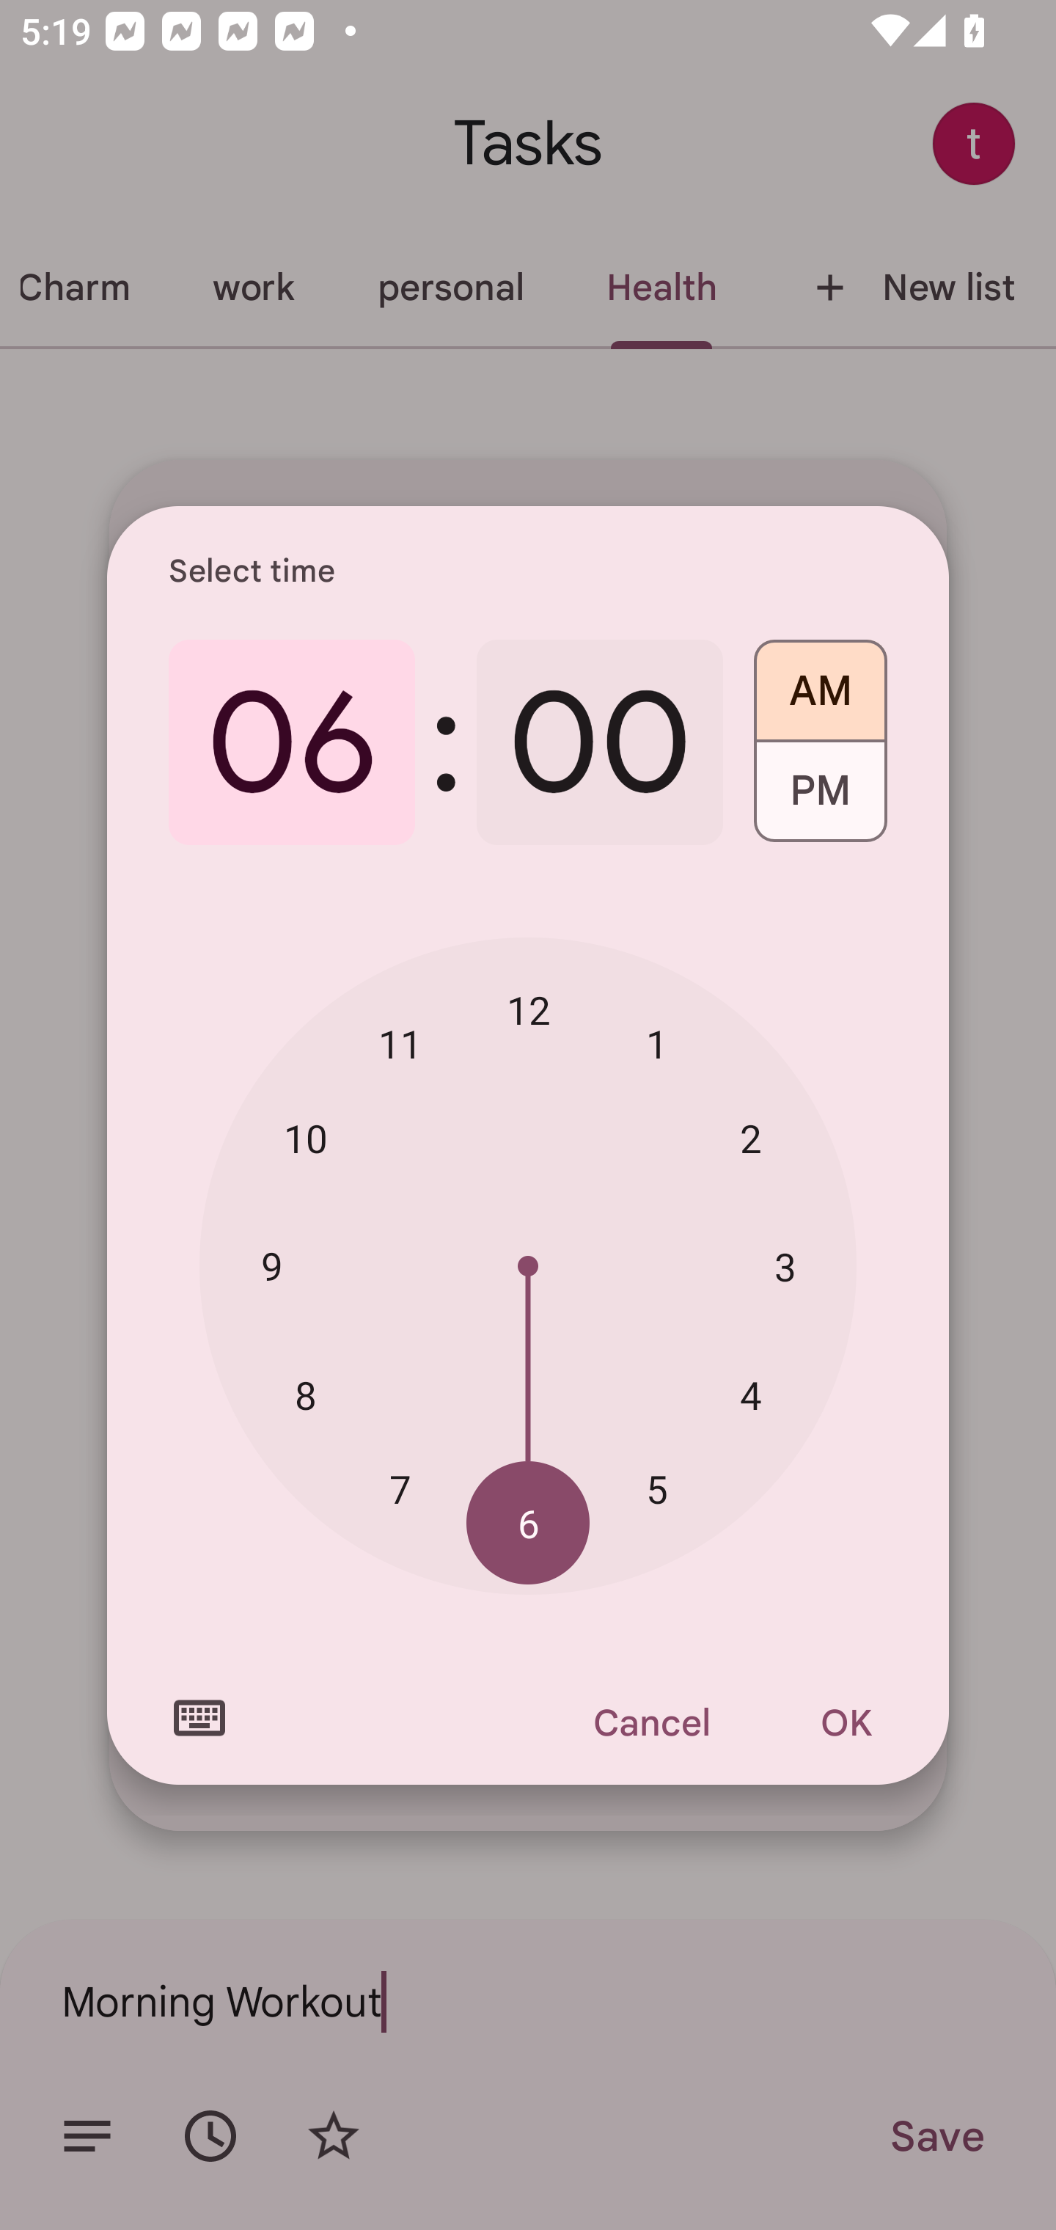  Describe the element at coordinates (820, 681) in the screenshot. I see `AM` at that location.